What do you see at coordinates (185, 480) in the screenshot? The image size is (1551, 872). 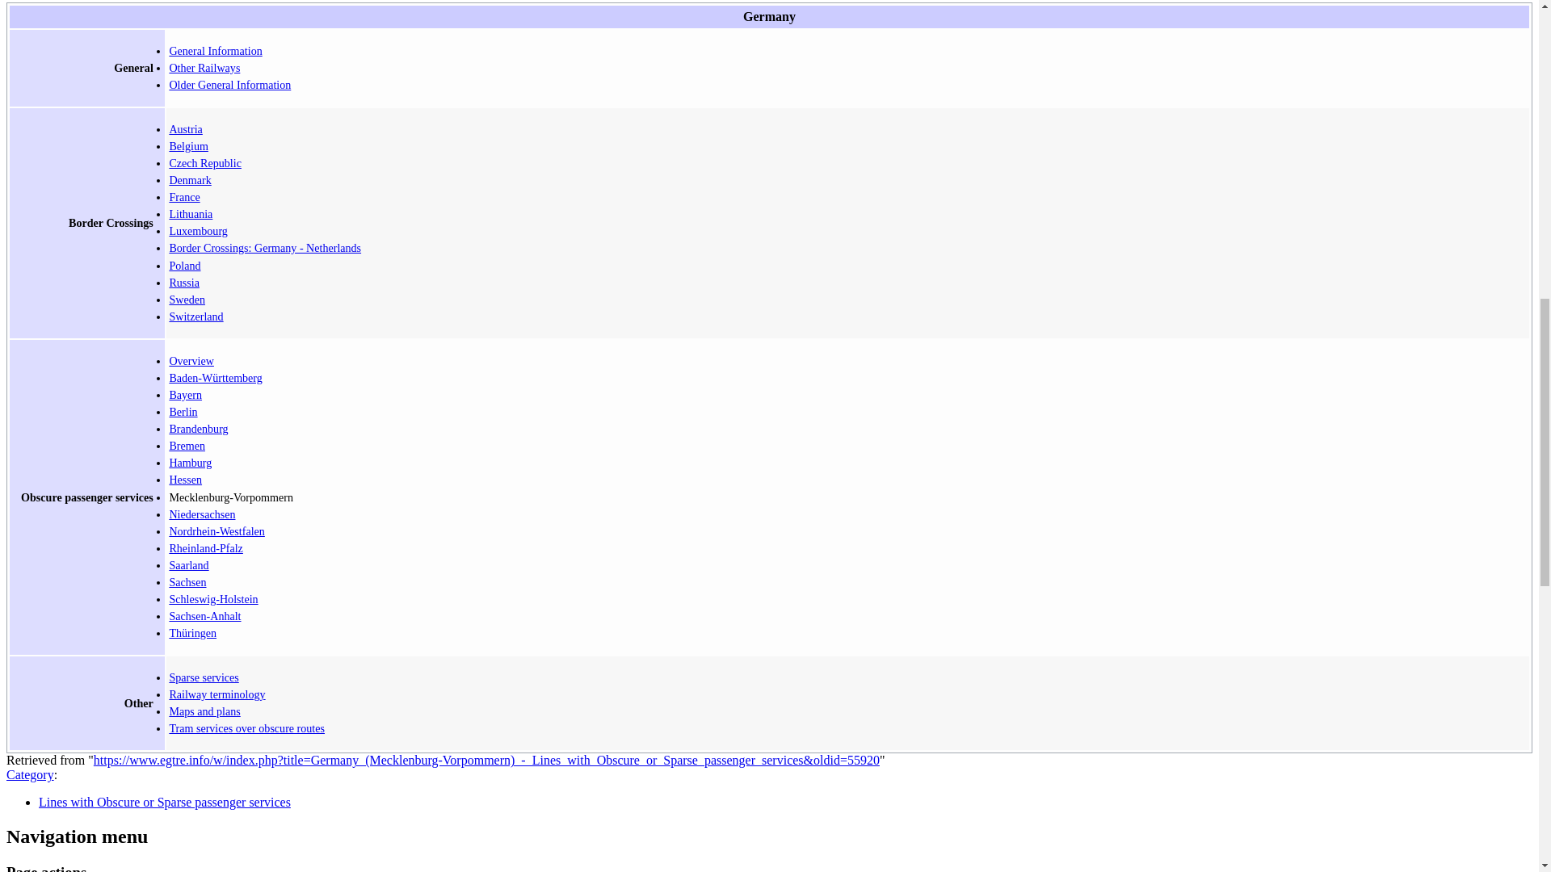 I see `Hessen` at bounding box center [185, 480].